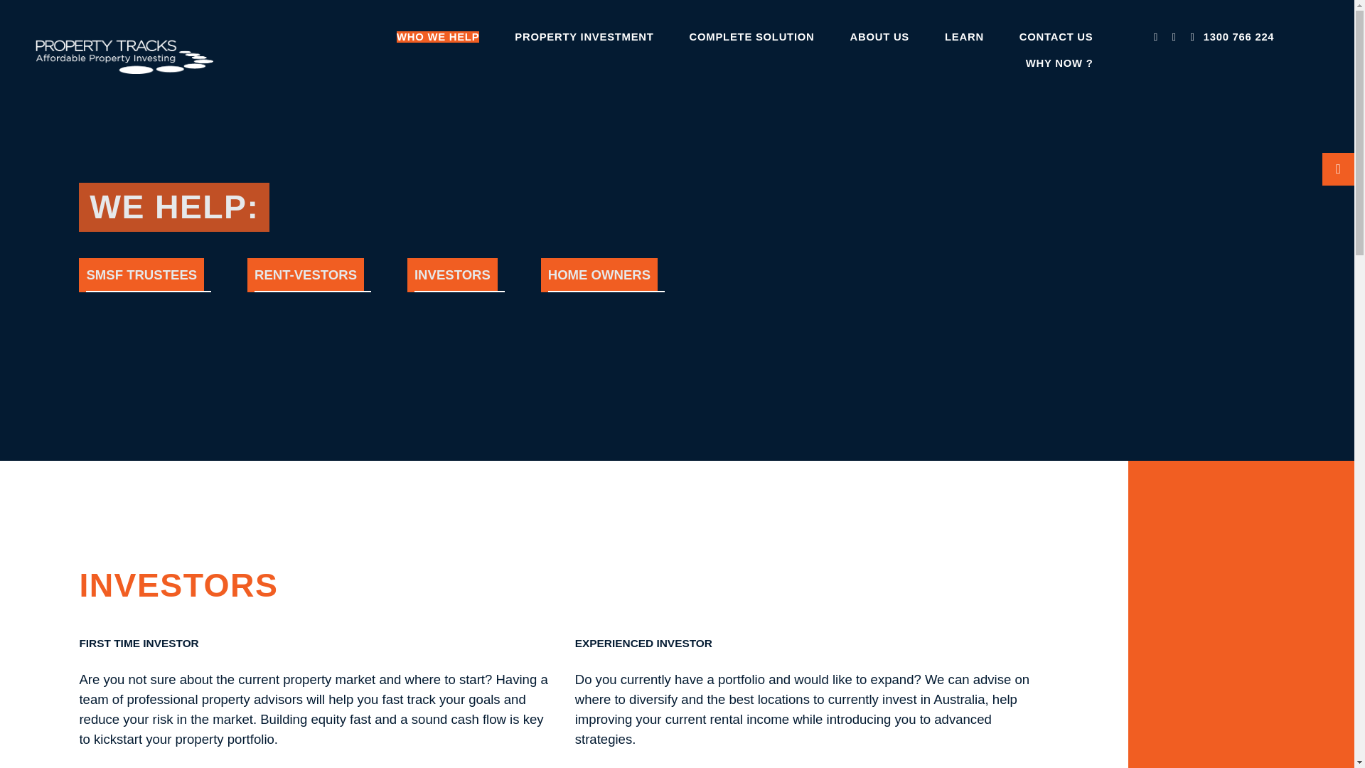  Describe the element at coordinates (1056, 37) in the screenshot. I see `CONTACT US` at that location.